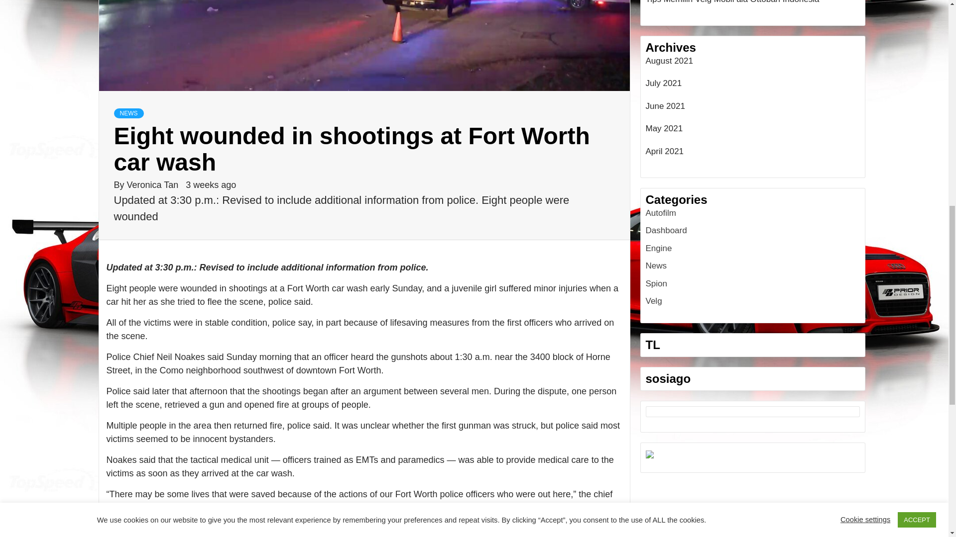 The width and height of the screenshot is (956, 537). I want to click on April 2021, so click(752, 154).